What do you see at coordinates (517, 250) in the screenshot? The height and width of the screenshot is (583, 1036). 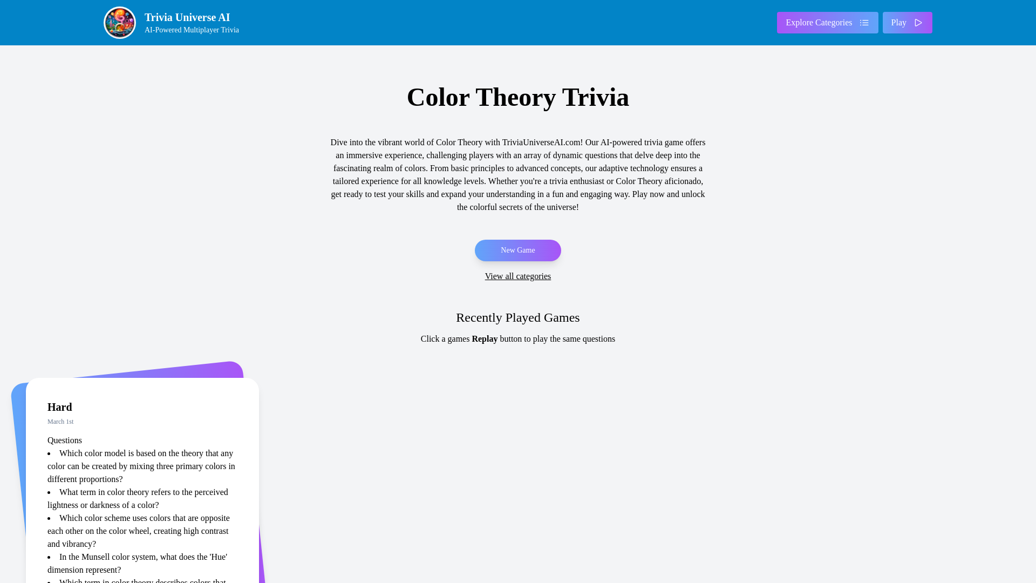 I see `New Game` at bounding box center [517, 250].